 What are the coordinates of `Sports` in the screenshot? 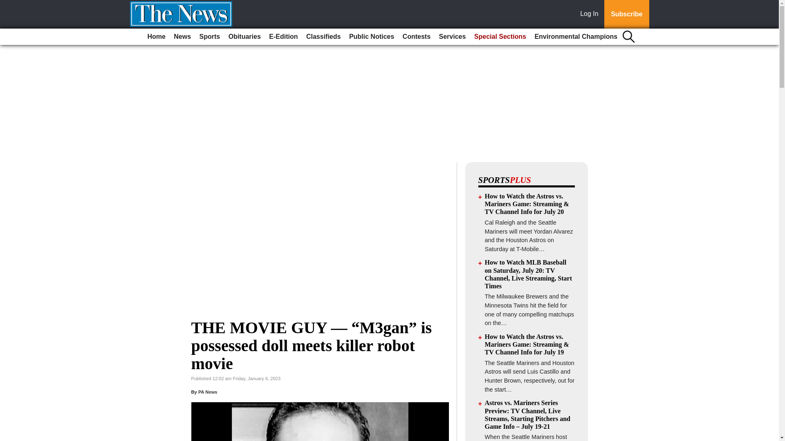 It's located at (210, 37).